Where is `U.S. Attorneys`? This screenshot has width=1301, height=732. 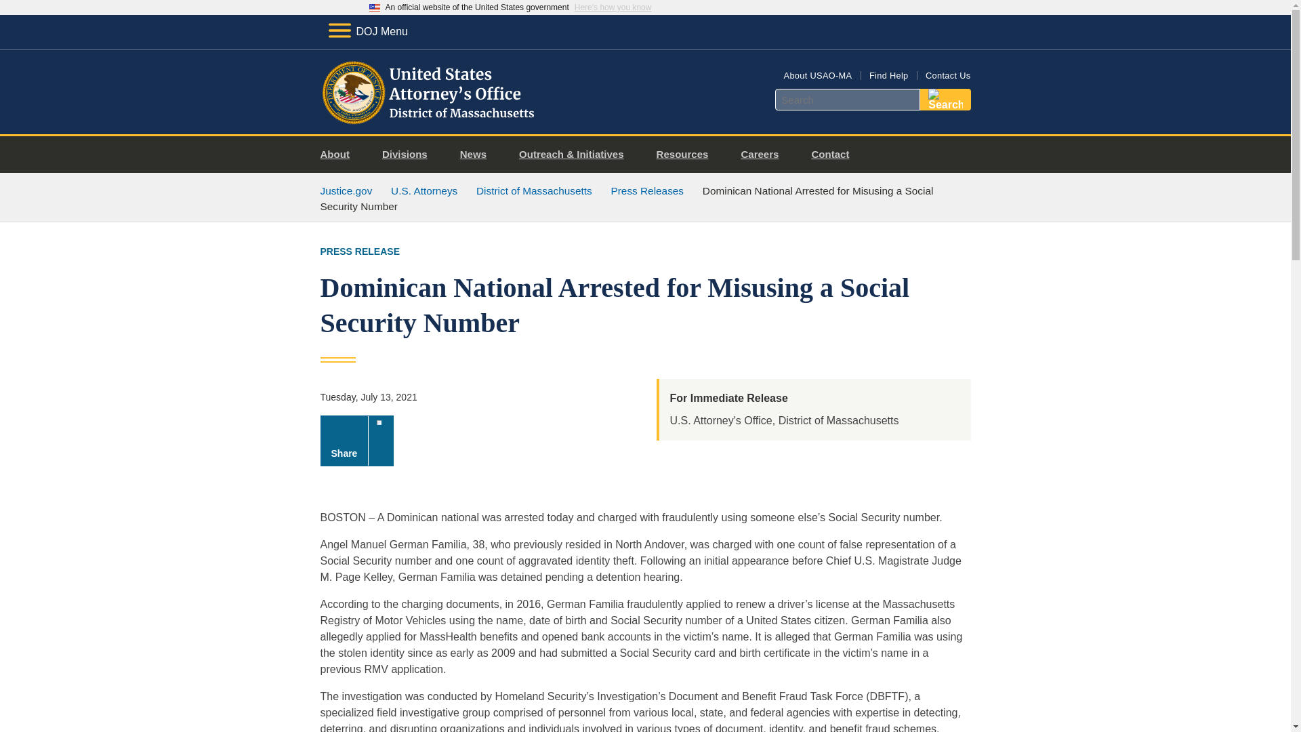 U.S. Attorneys is located at coordinates (424, 191).